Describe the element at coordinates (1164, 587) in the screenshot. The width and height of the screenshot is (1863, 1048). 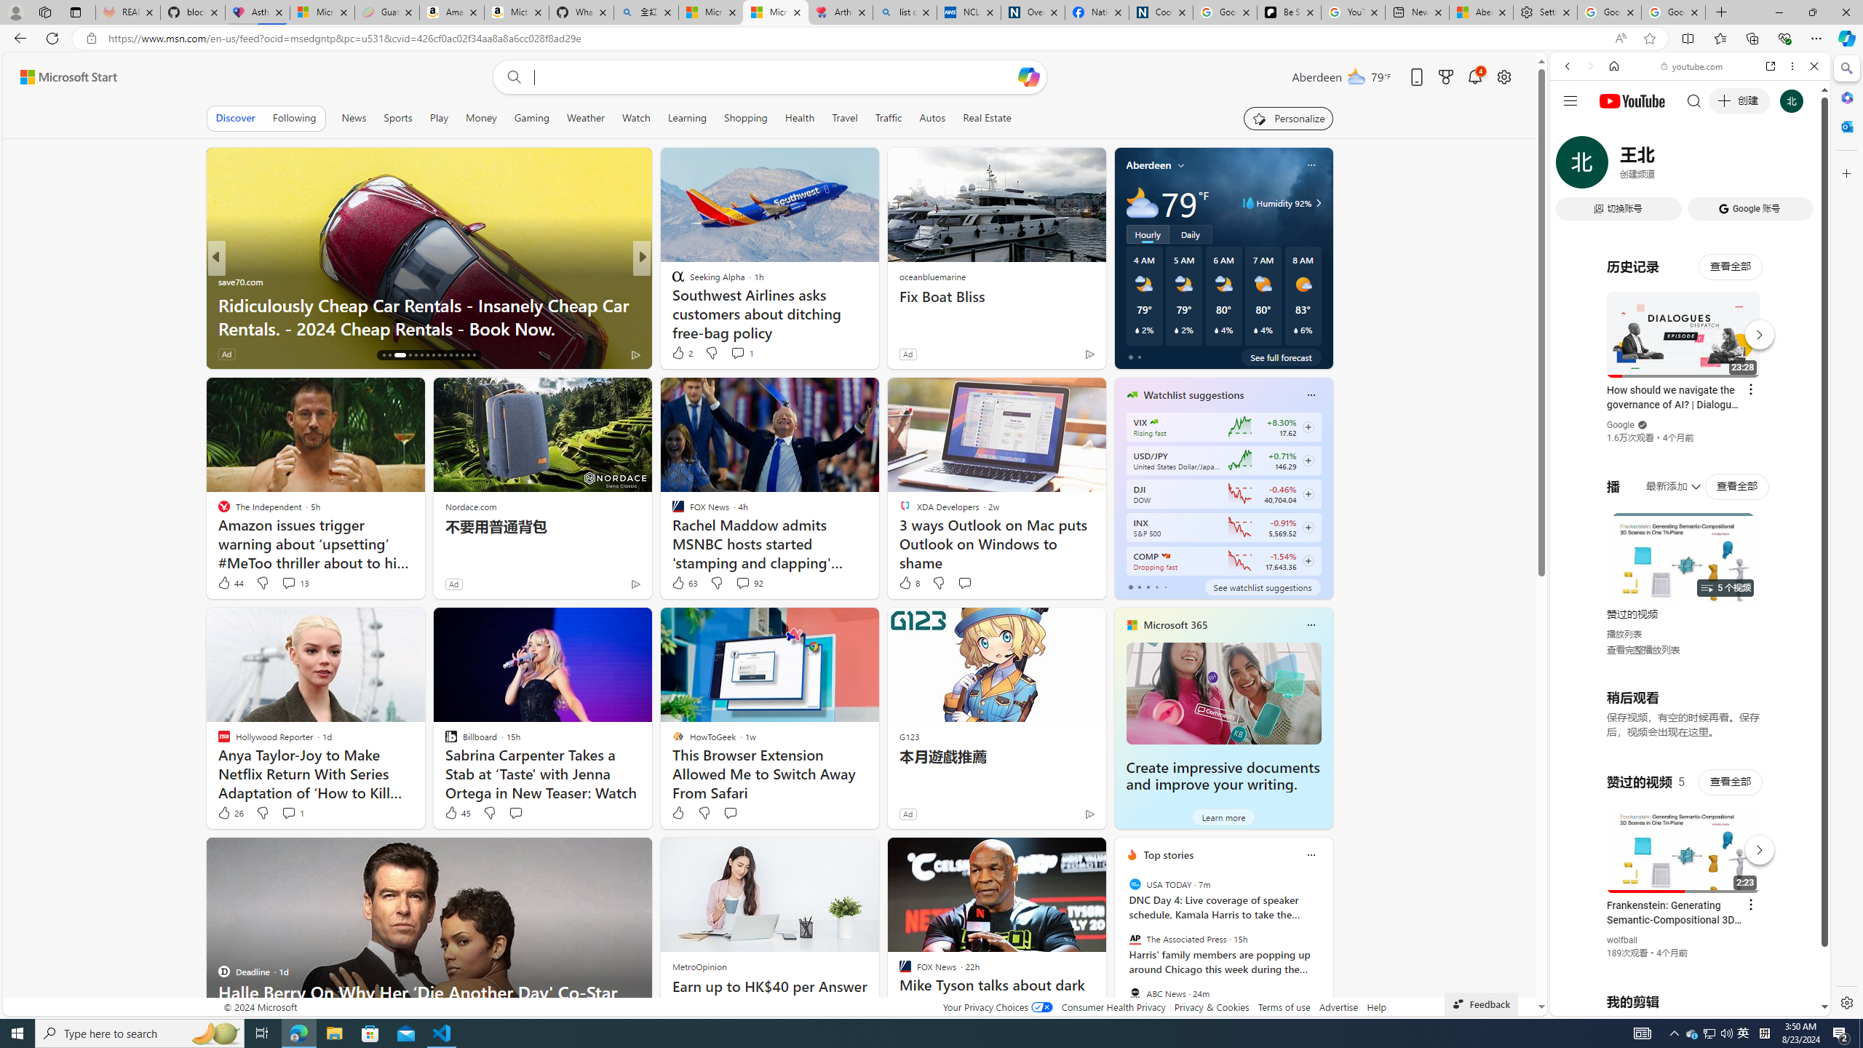
I see `tab-4` at that location.